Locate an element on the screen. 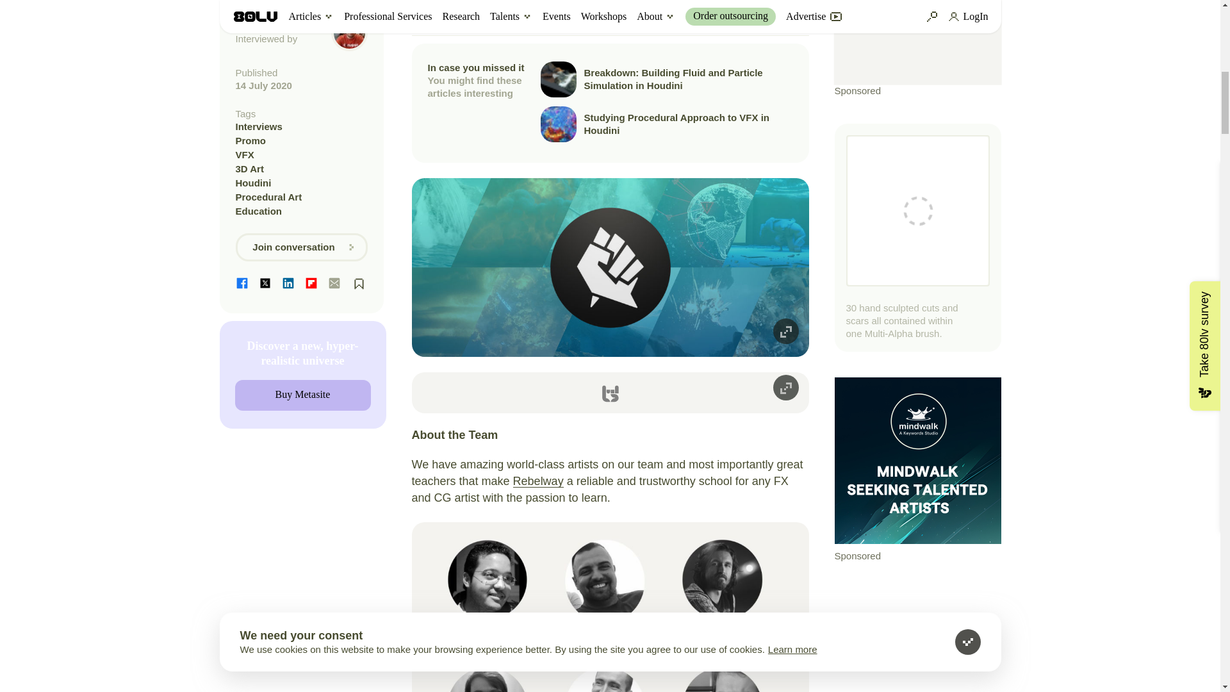 The image size is (1230, 692). Twitter is located at coordinates (265, 283).